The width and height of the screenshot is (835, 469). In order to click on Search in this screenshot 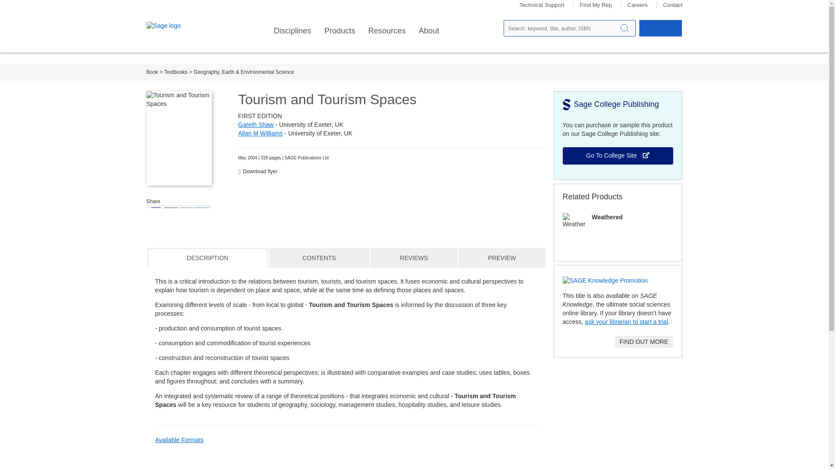, I will do `click(625, 28)`.